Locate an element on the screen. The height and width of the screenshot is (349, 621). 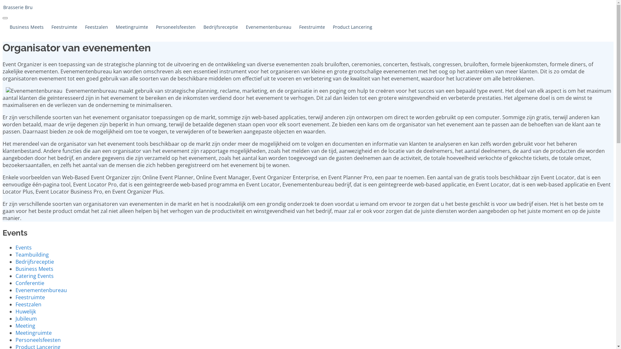
Meetingruimte is located at coordinates (132, 27).